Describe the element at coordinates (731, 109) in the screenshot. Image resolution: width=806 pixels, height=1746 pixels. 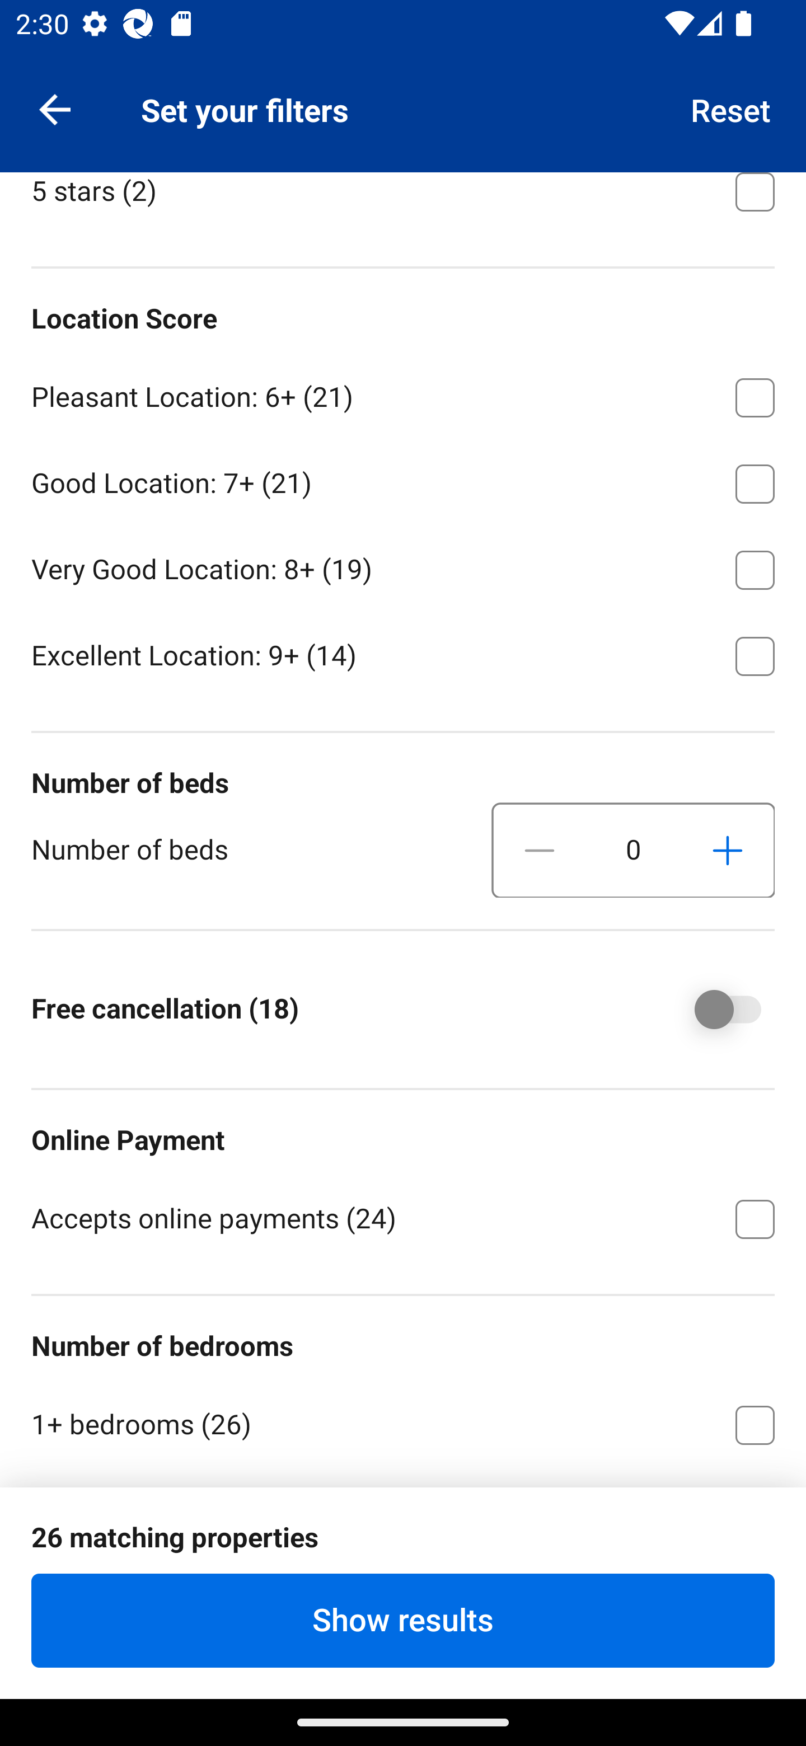
I see `Reset` at that location.